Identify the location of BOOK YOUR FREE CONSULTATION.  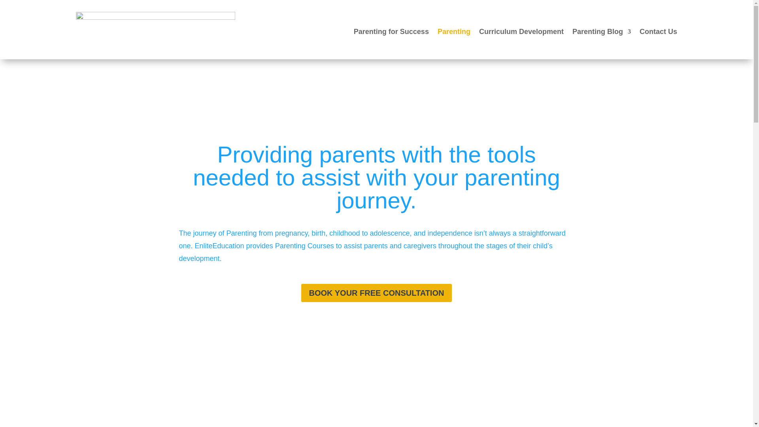
(377, 293).